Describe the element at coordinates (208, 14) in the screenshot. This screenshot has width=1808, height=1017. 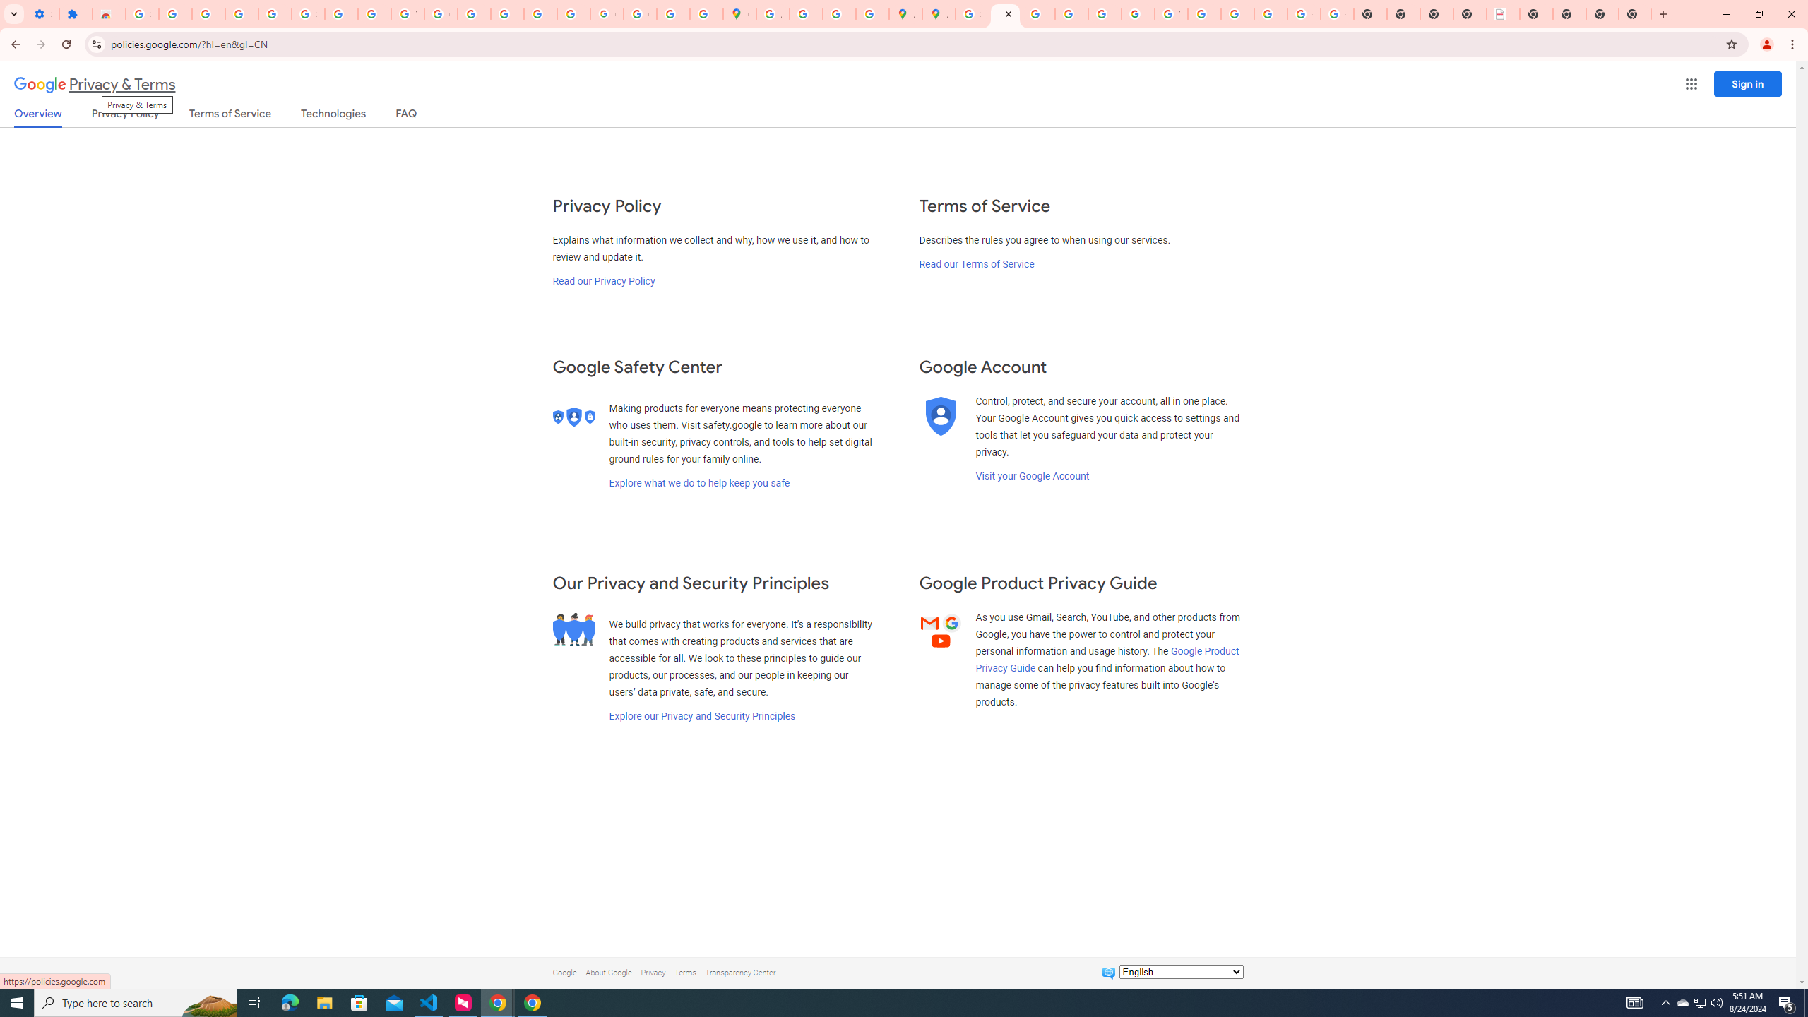
I see `Delete photos & videos - Computer - Google Photos Help` at that location.